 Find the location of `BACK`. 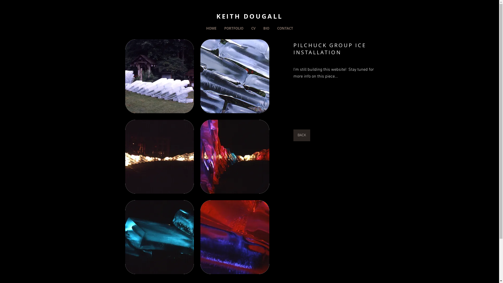

BACK is located at coordinates (302, 135).